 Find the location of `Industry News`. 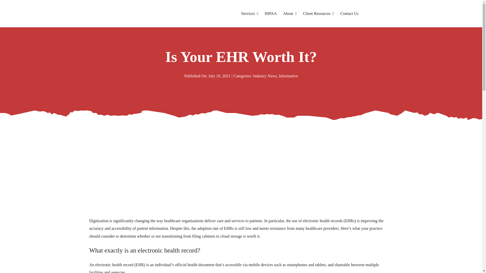

Industry News is located at coordinates (265, 76).